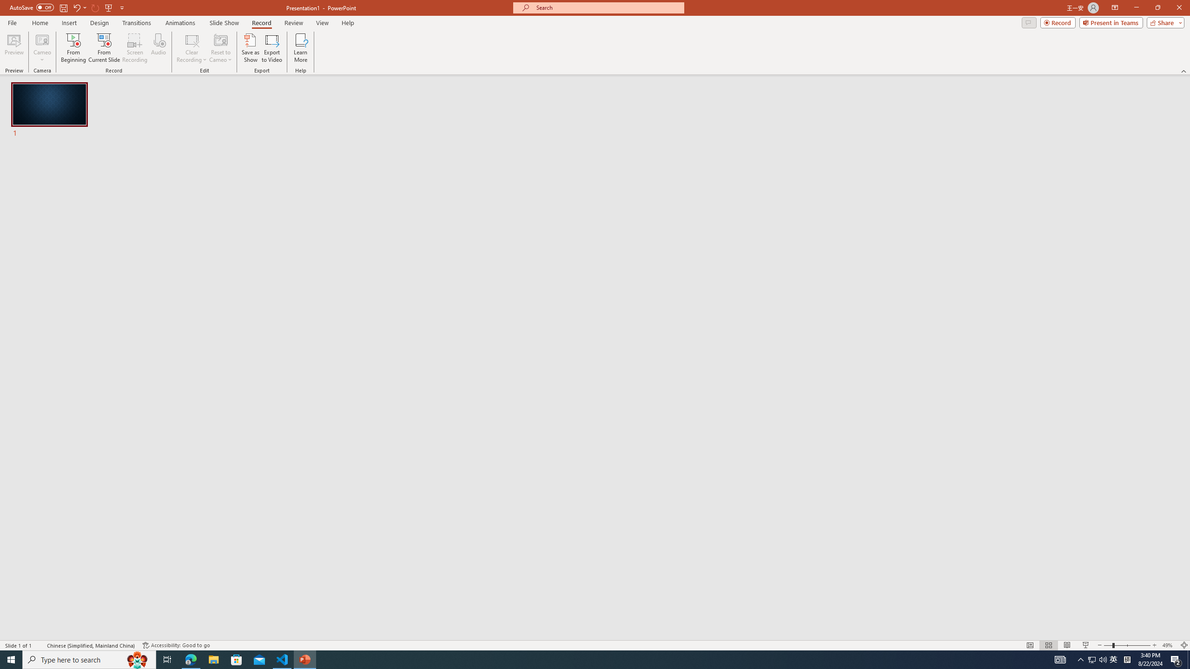 This screenshot has width=1190, height=669. What do you see at coordinates (40, 645) in the screenshot?
I see `Spell Check ` at bounding box center [40, 645].